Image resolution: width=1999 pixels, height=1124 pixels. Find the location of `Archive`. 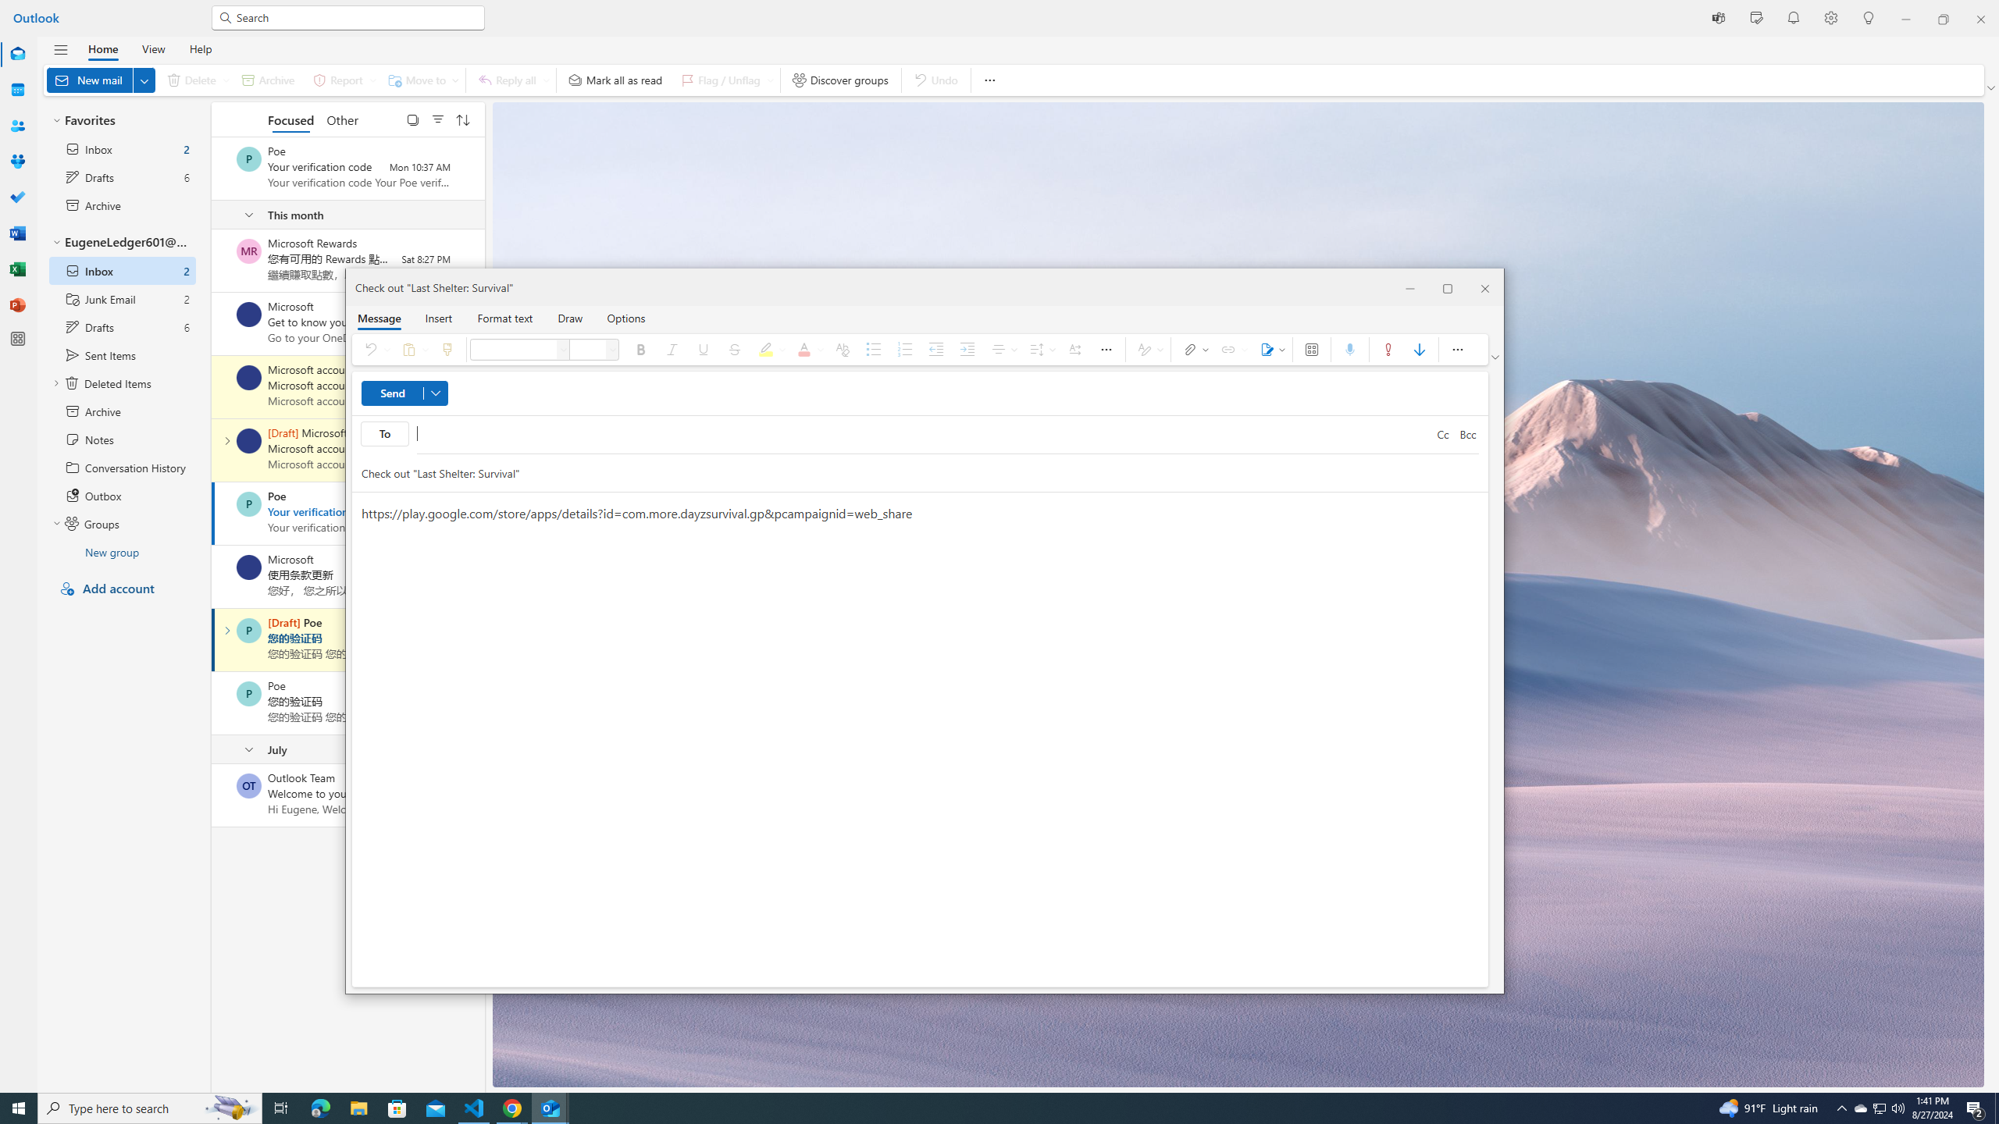

Archive is located at coordinates (267, 80).